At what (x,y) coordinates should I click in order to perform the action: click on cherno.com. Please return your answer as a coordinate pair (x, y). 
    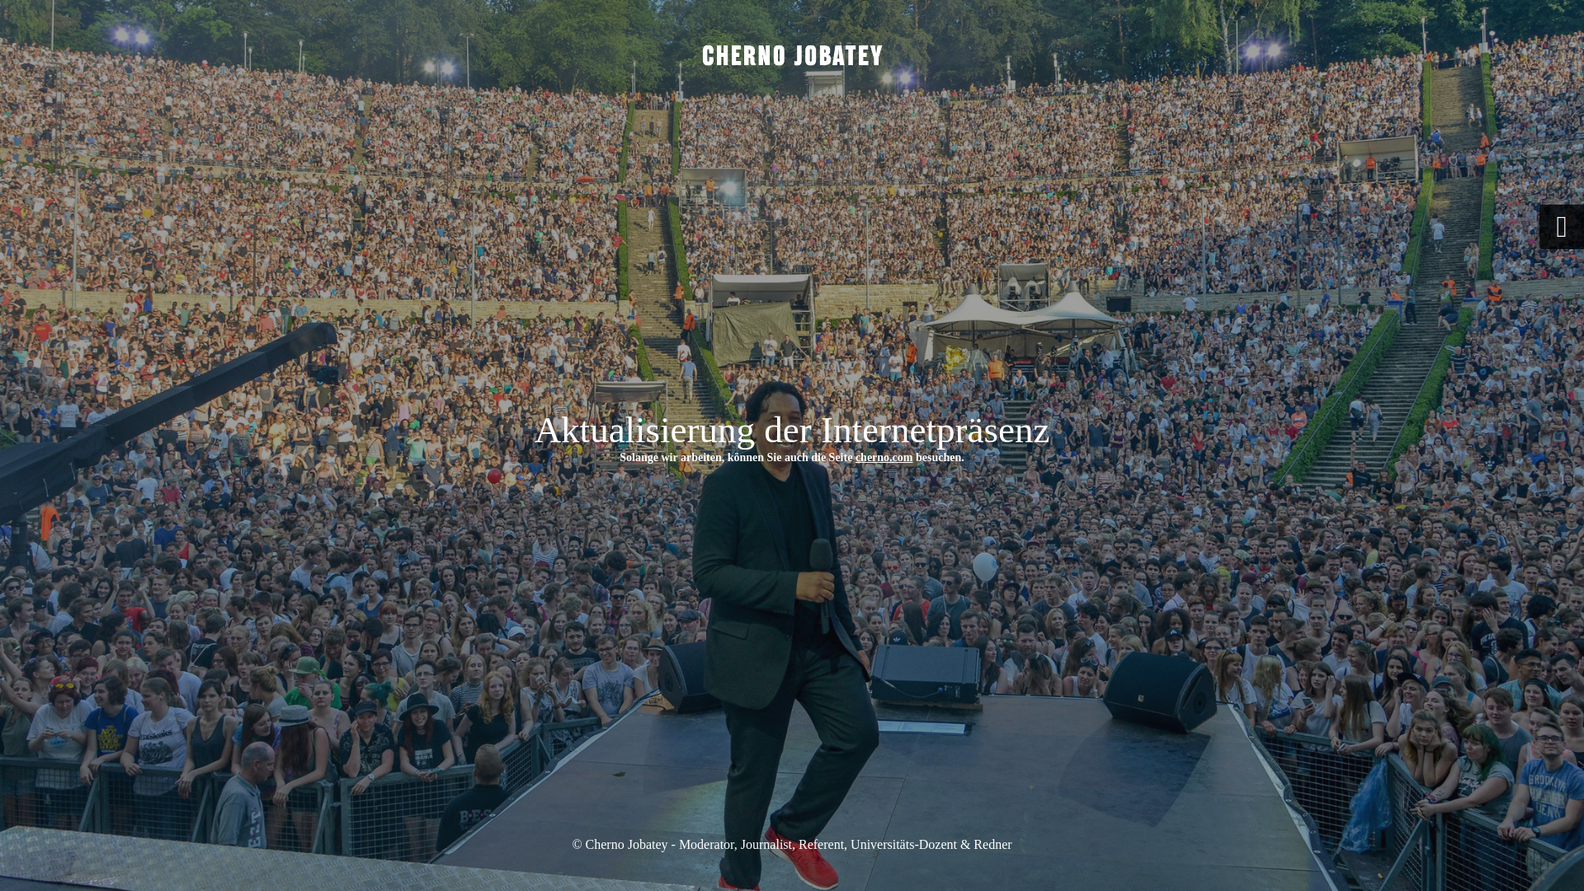
    Looking at the image, I should click on (884, 457).